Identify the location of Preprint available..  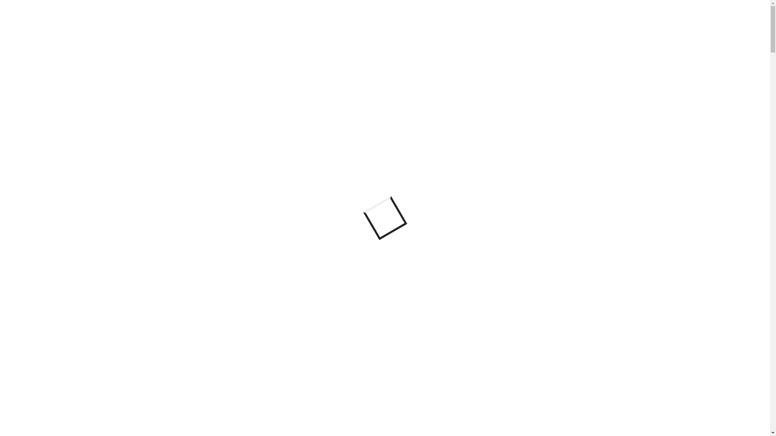
(284, 402).